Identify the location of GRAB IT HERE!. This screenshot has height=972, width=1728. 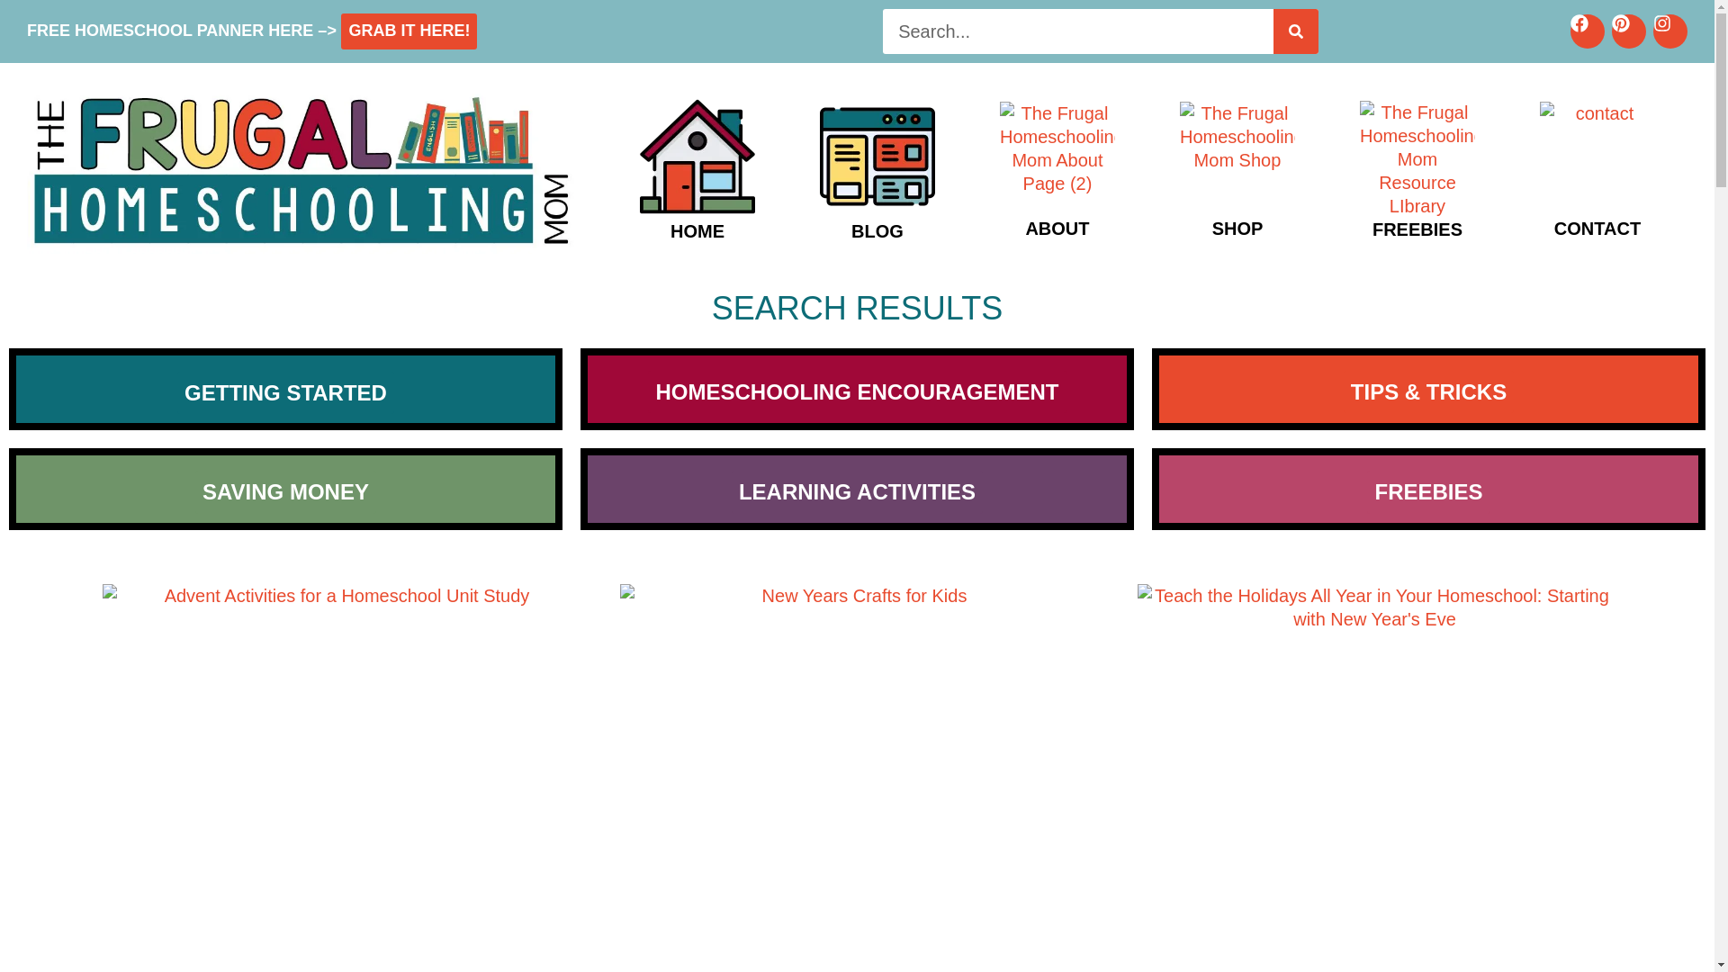
(409, 31).